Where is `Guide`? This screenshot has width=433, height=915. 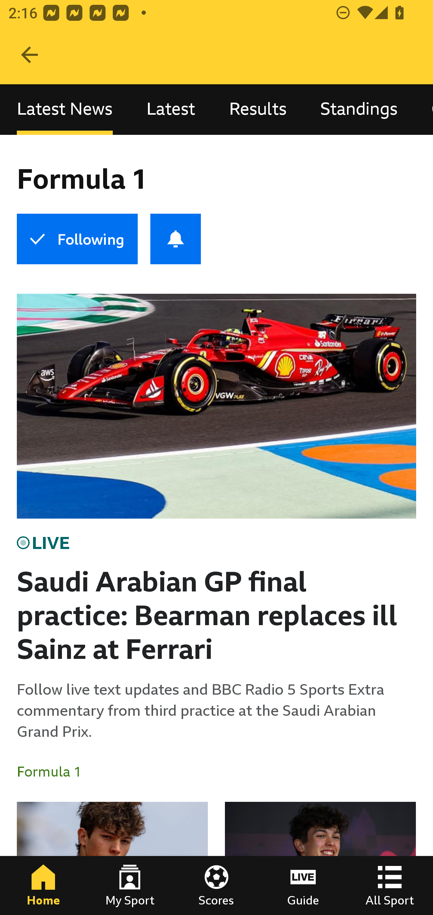
Guide is located at coordinates (303, 886).